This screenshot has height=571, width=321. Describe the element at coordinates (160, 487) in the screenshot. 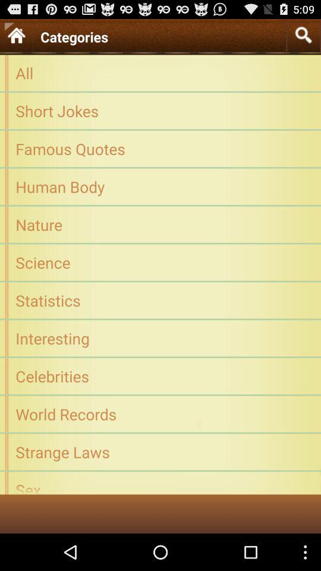

I see `swipe to sex icon` at that location.